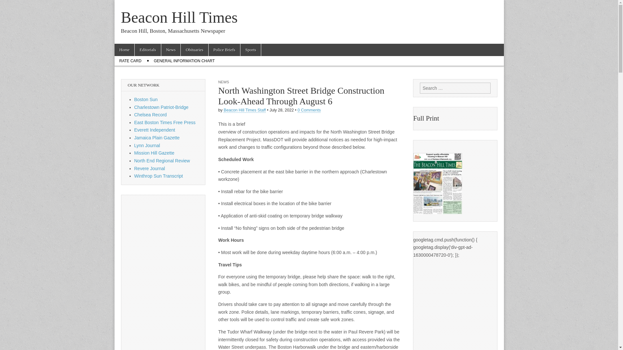 The image size is (623, 350). I want to click on Obituaries, so click(194, 50).